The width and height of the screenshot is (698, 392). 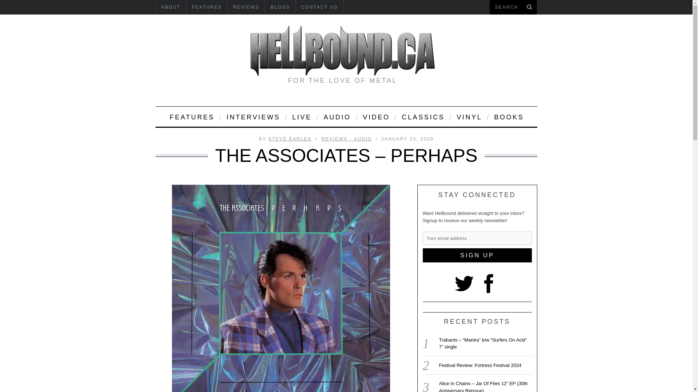 I want to click on BLOGS, so click(x=280, y=7).